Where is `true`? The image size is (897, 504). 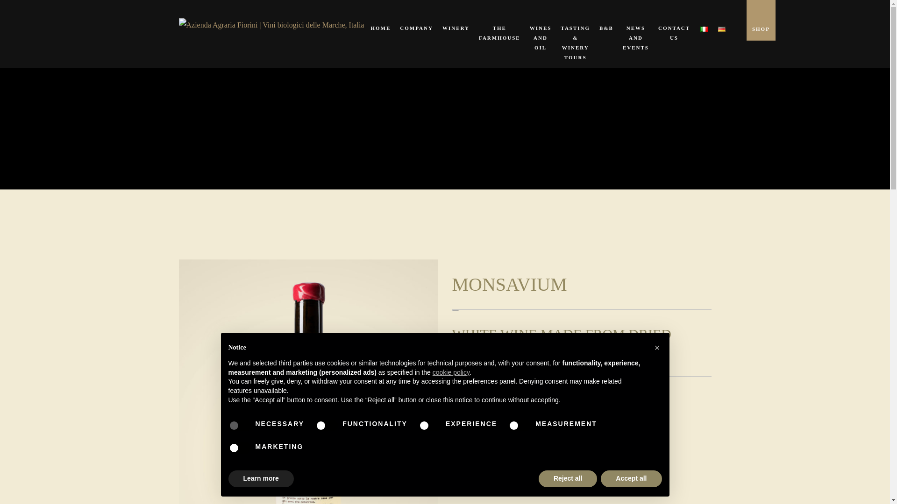
true is located at coordinates (239, 426).